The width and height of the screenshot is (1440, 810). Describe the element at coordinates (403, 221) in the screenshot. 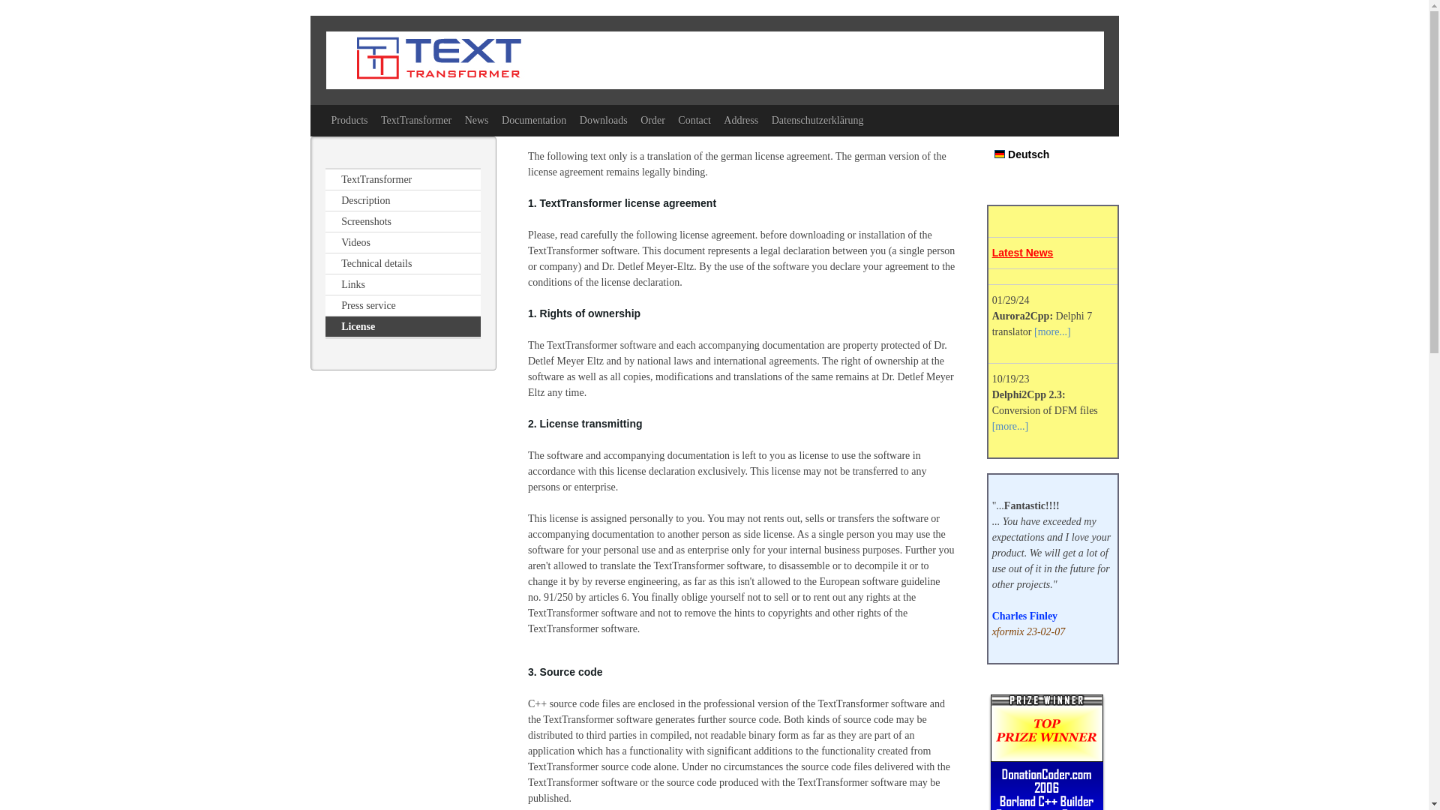

I see `Screenshots` at that location.